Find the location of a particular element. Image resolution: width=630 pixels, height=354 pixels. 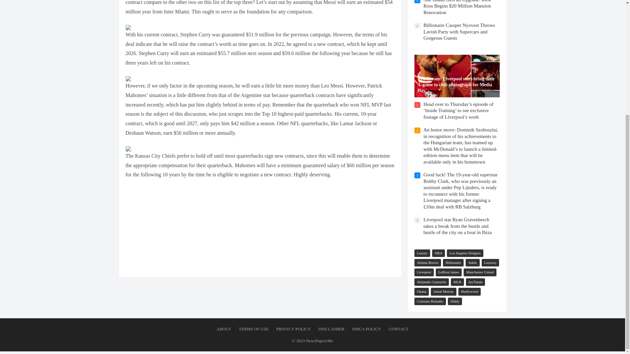

LeBron James is located at coordinates (449, 272).